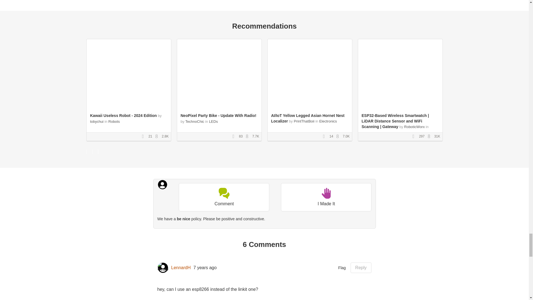  I want to click on Favorites Count, so click(325, 136).